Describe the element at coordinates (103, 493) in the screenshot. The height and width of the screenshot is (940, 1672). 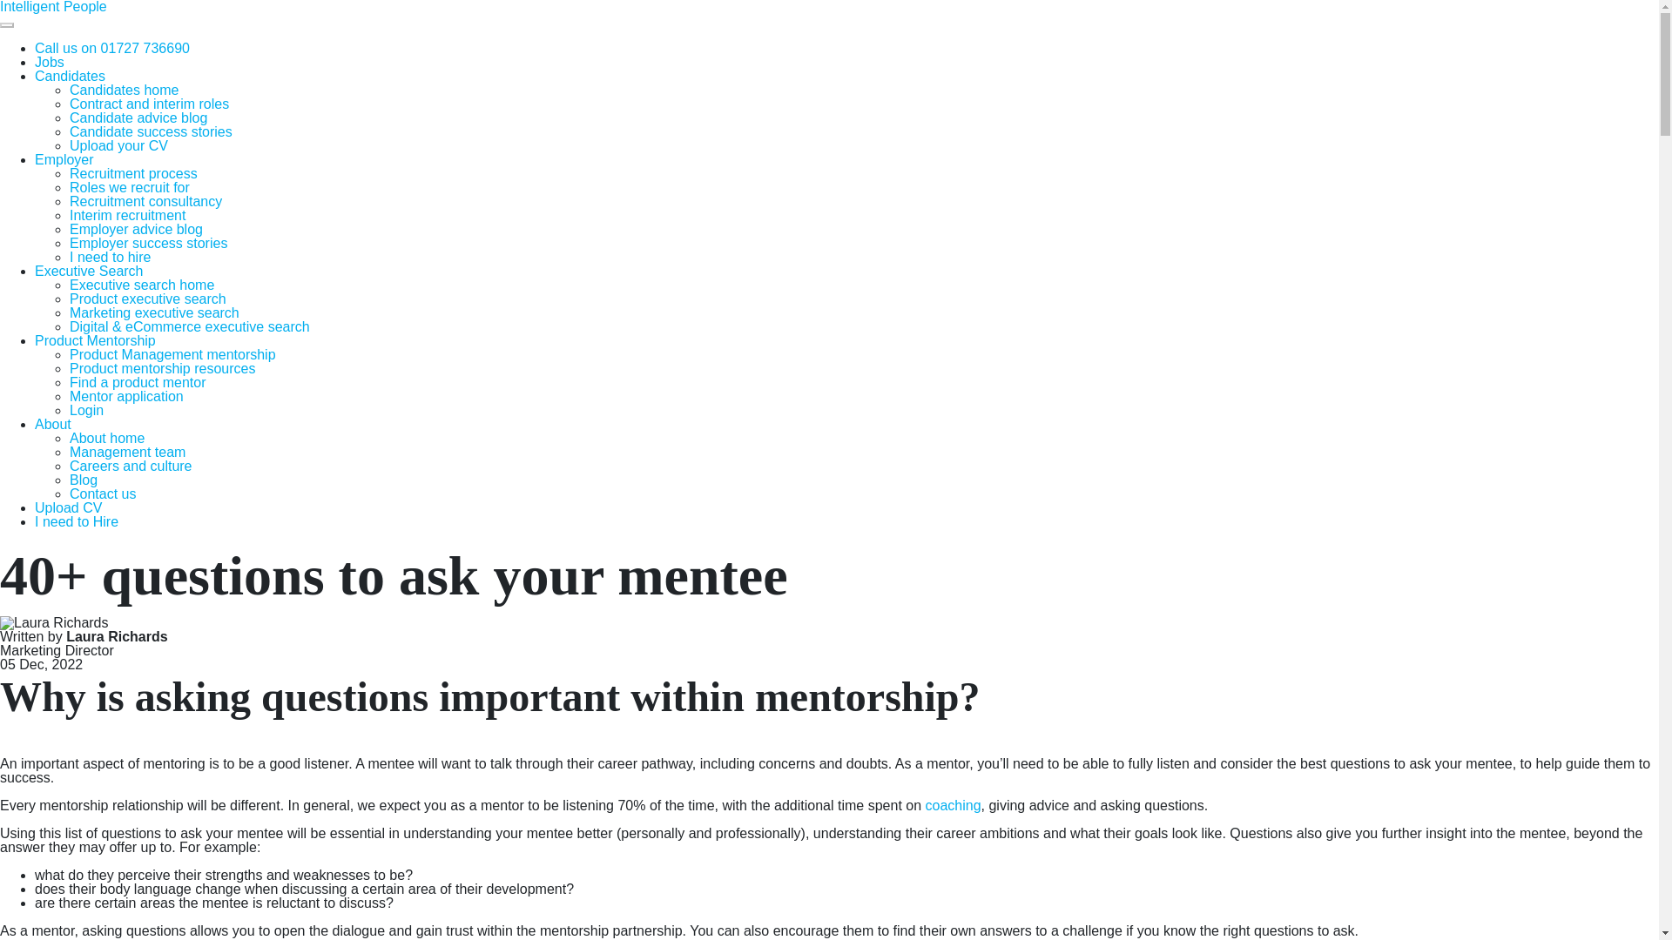
I see `Contact us` at that location.